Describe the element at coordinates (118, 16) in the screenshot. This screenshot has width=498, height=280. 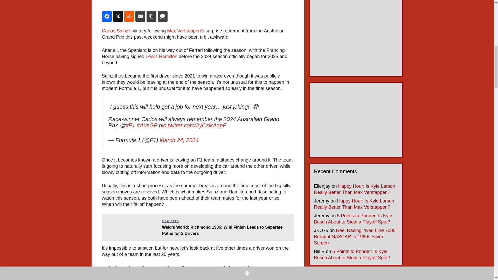
I see `Share on Twitter` at that location.